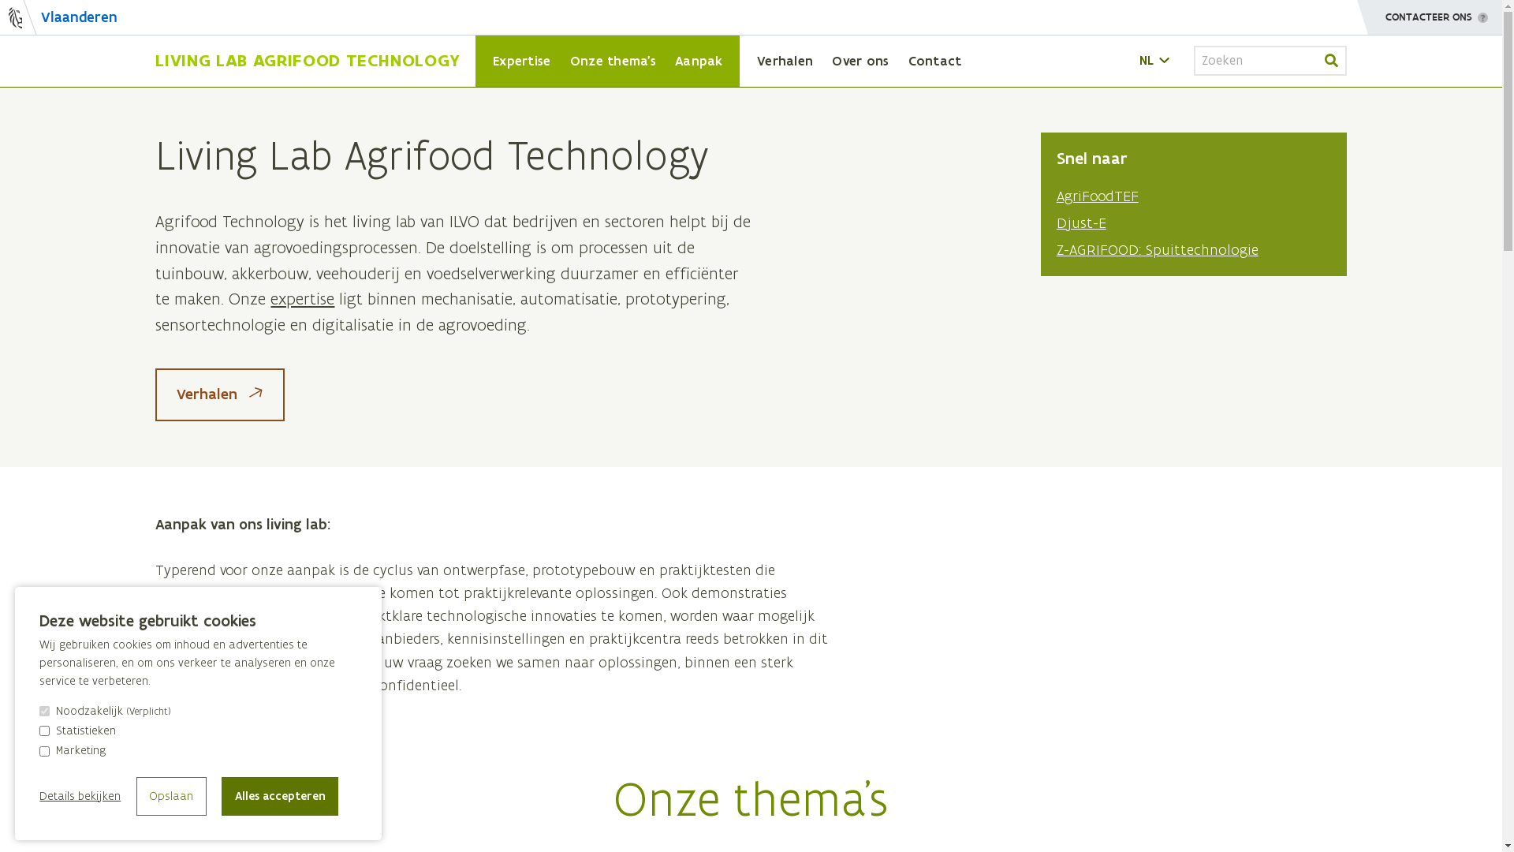 Image resolution: width=1514 pixels, height=852 pixels. What do you see at coordinates (1082, 222) in the screenshot?
I see `Djust-E` at bounding box center [1082, 222].